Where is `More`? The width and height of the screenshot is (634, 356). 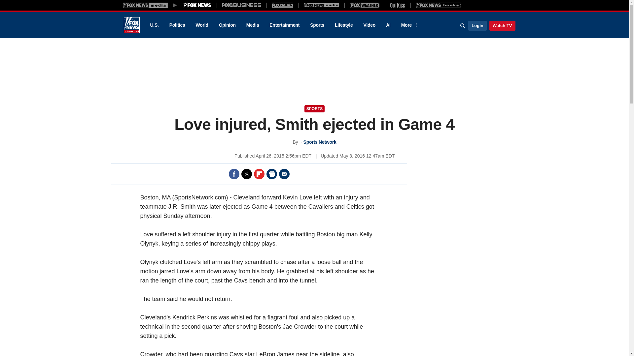
More is located at coordinates (408, 25).